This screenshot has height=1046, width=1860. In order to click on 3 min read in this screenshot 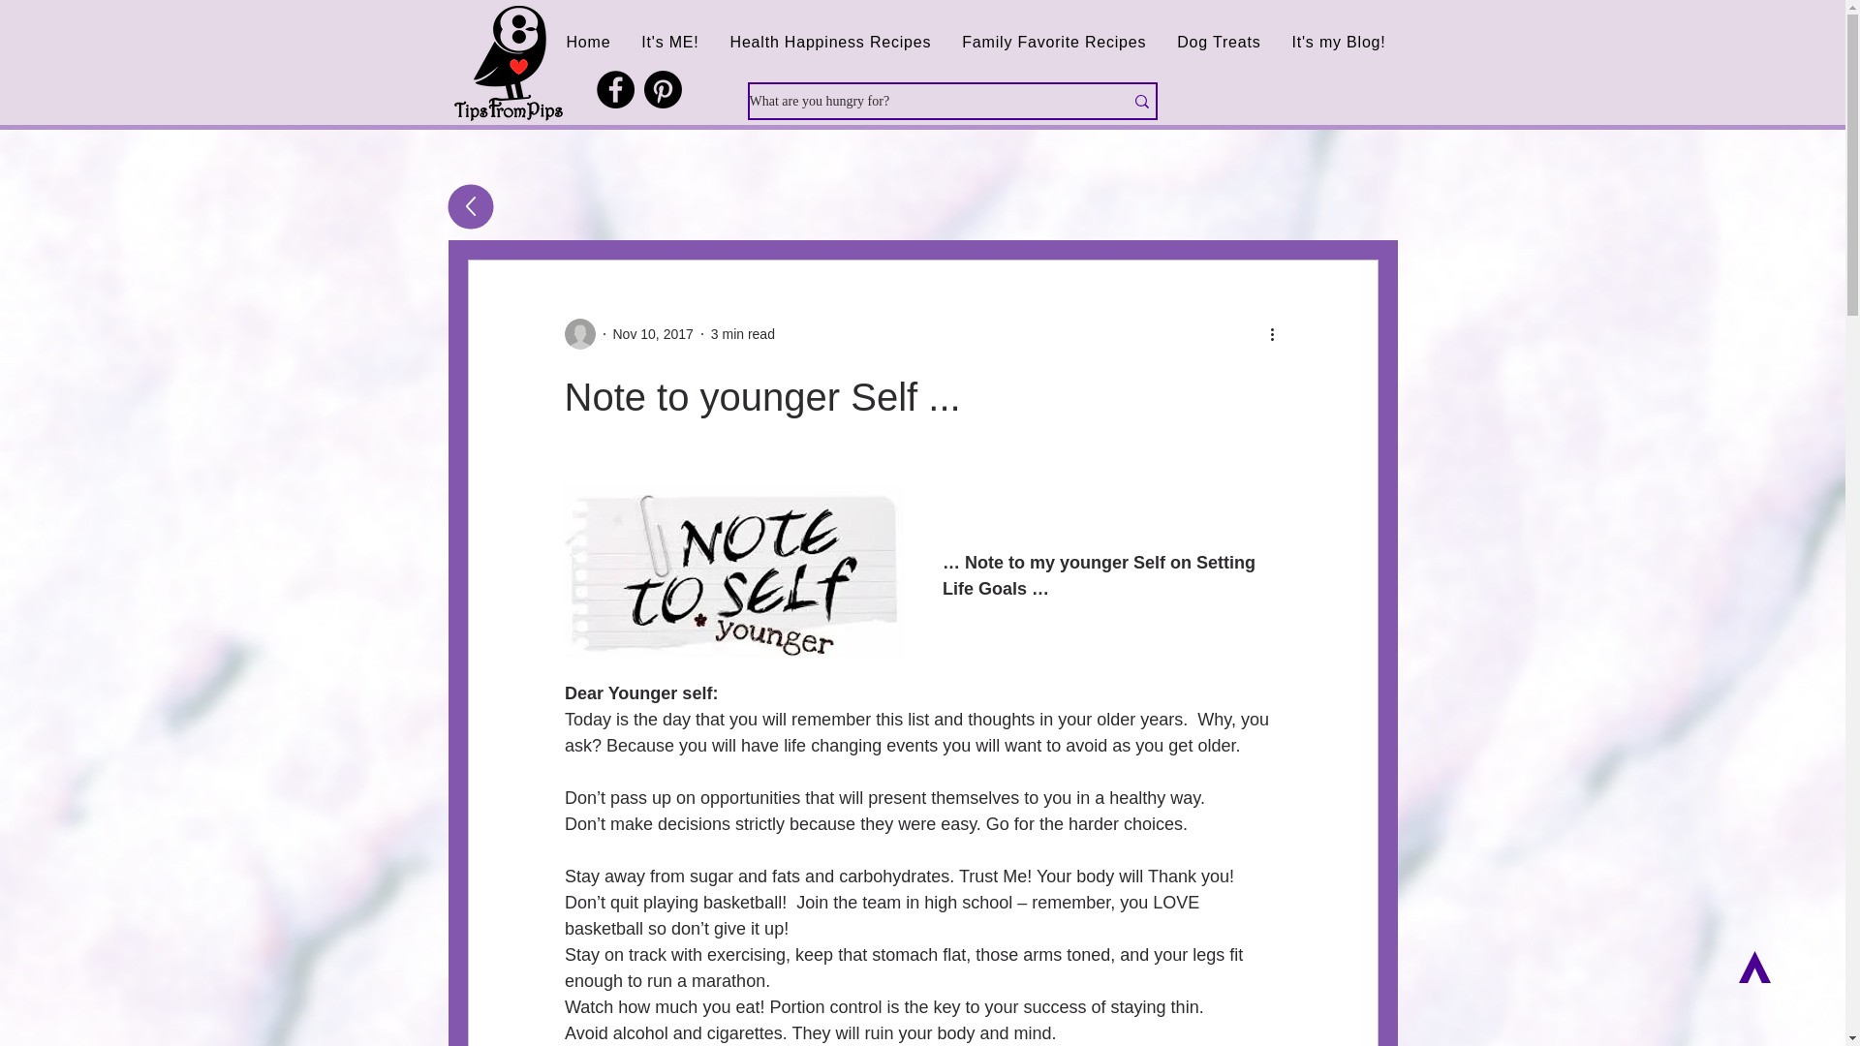, I will do `click(742, 333)`.